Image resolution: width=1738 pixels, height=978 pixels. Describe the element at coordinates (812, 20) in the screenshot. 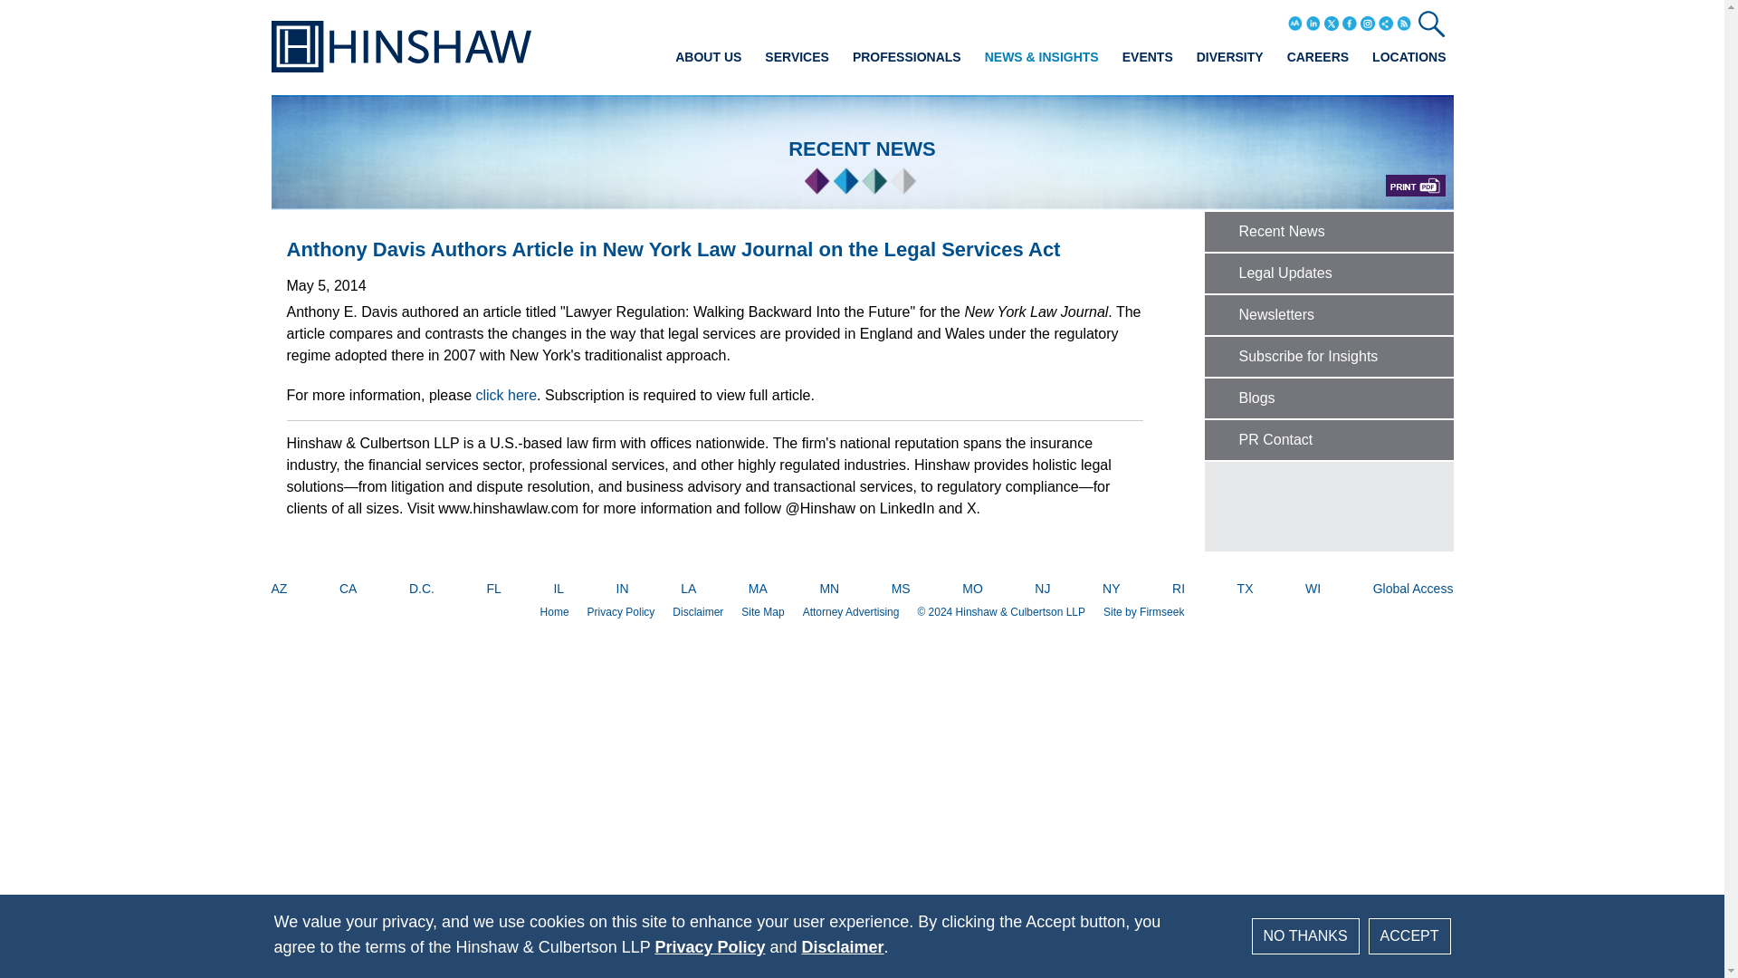

I see `Main Menu` at that location.